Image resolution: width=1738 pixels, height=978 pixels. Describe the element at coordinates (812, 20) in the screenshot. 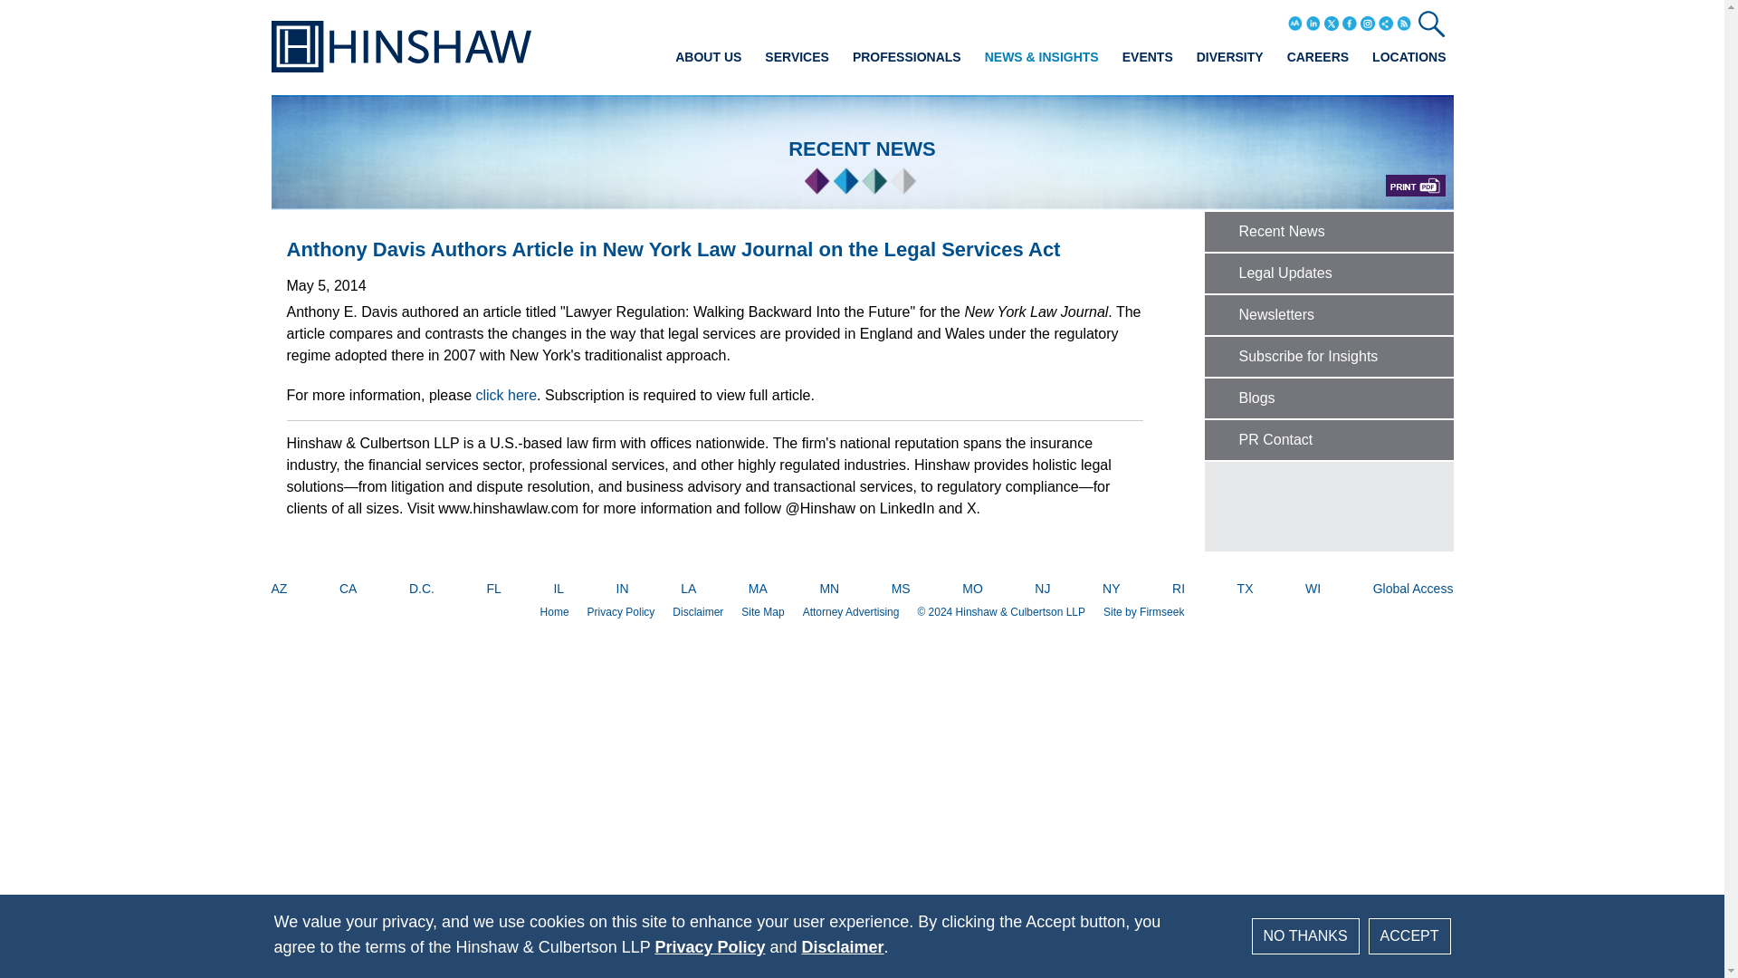

I see `Main Menu` at that location.